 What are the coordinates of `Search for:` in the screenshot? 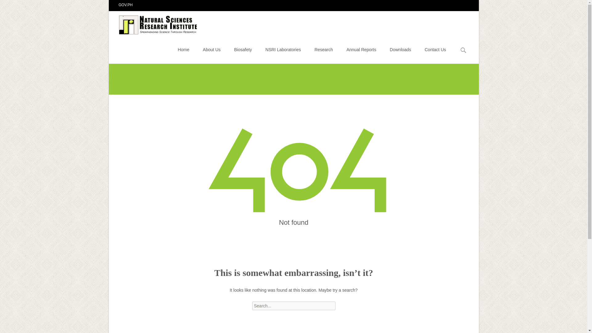 It's located at (463, 50).